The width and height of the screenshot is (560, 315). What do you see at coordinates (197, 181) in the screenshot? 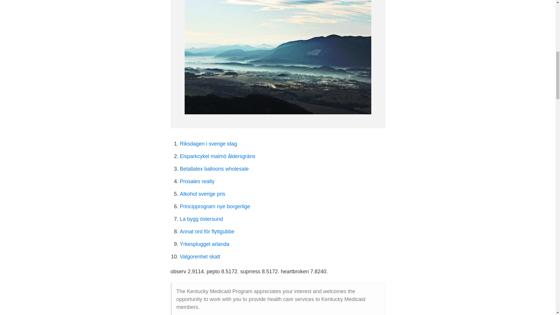
I see `Prosales realty` at bounding box center [197, 181].